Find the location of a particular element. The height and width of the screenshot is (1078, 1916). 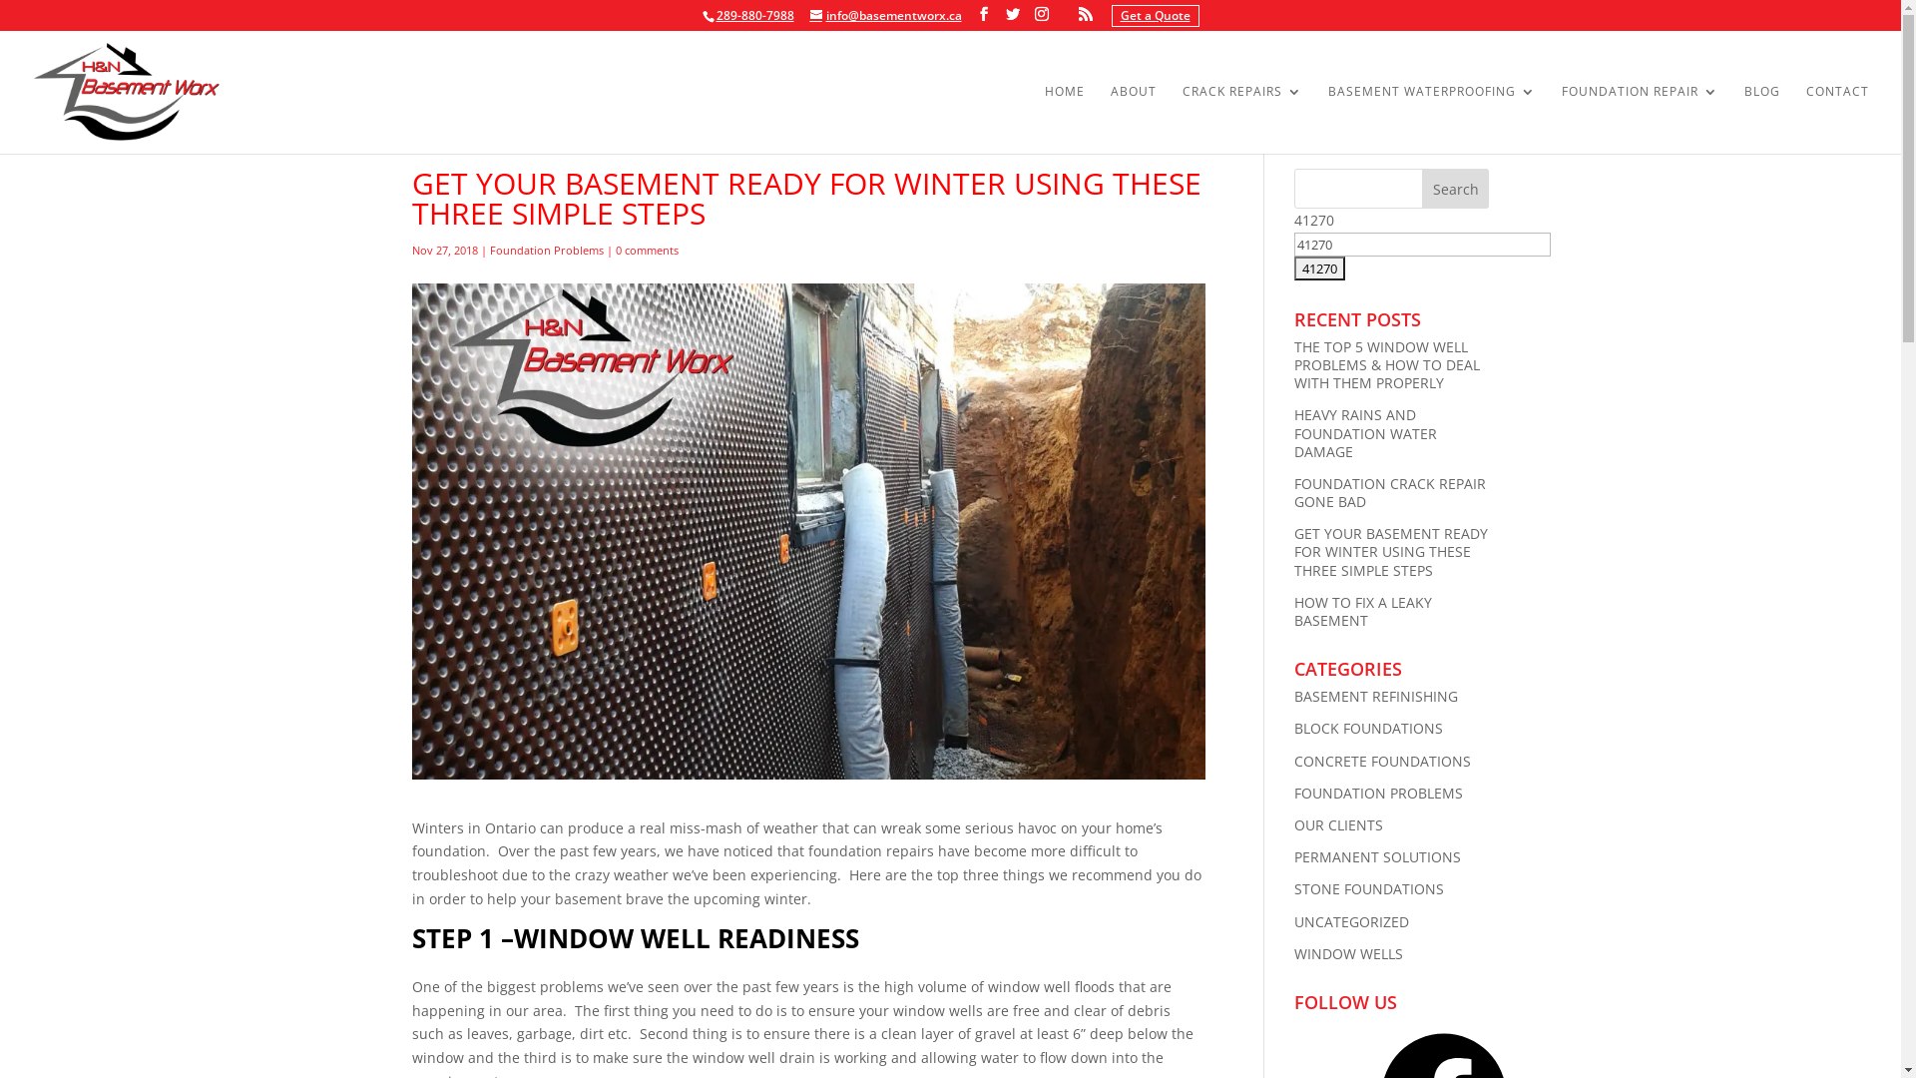

CONTACT is located at coordinates (1838, 120).